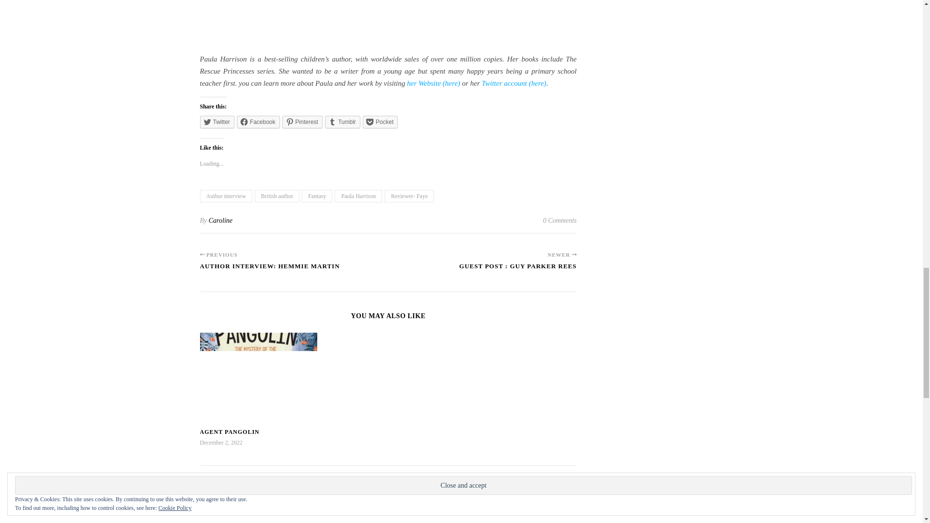 This screenshot has height=523, width=930. I want to click on Click to share on Twitter, so click(217, 122).